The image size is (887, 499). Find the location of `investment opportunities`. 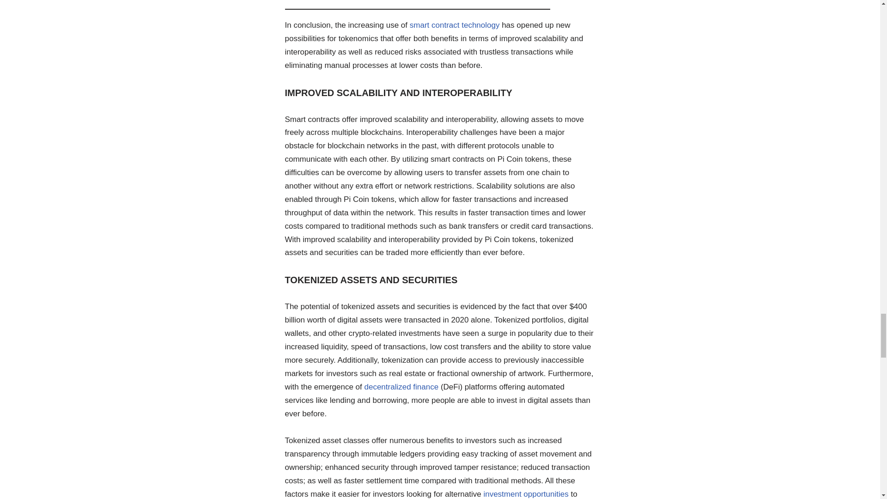

investment opportunities is located at coordinates (526, 493).